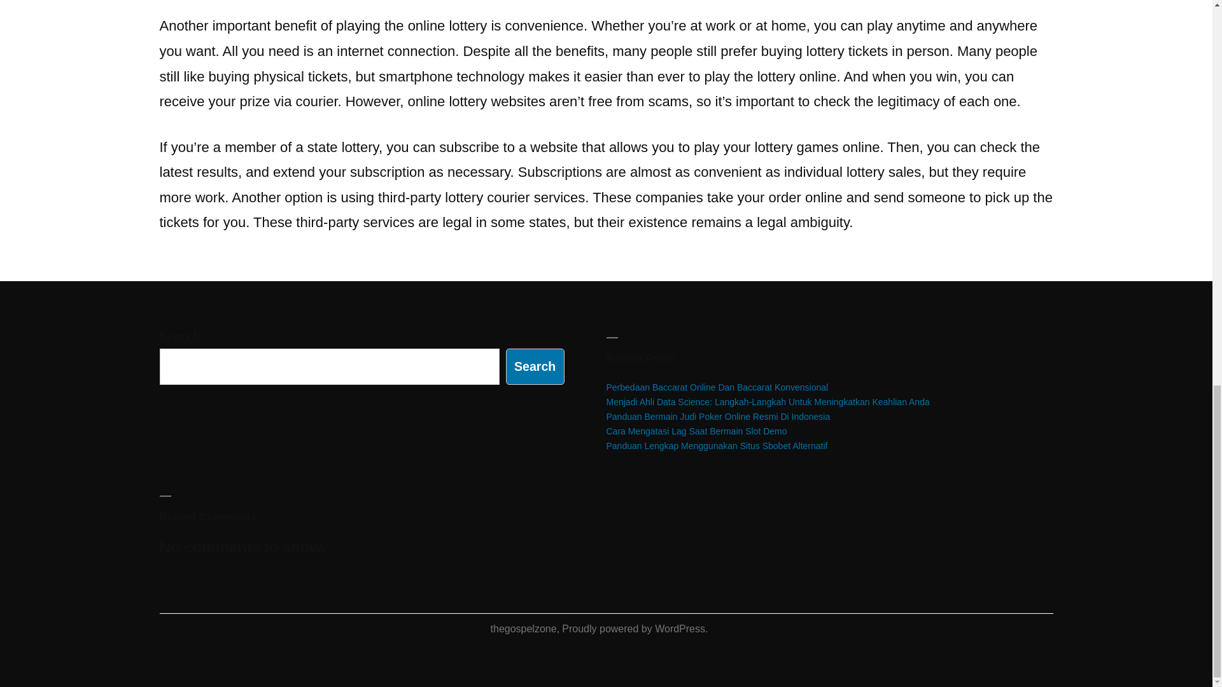 The height and width of the screenshot is (687, 1222). What do you see at coordinates (717, 387) in the screenshot?
I see `Perbedaan Baccarat Online Dan Baccarat Konvensional` at bounding box center [717, 387].